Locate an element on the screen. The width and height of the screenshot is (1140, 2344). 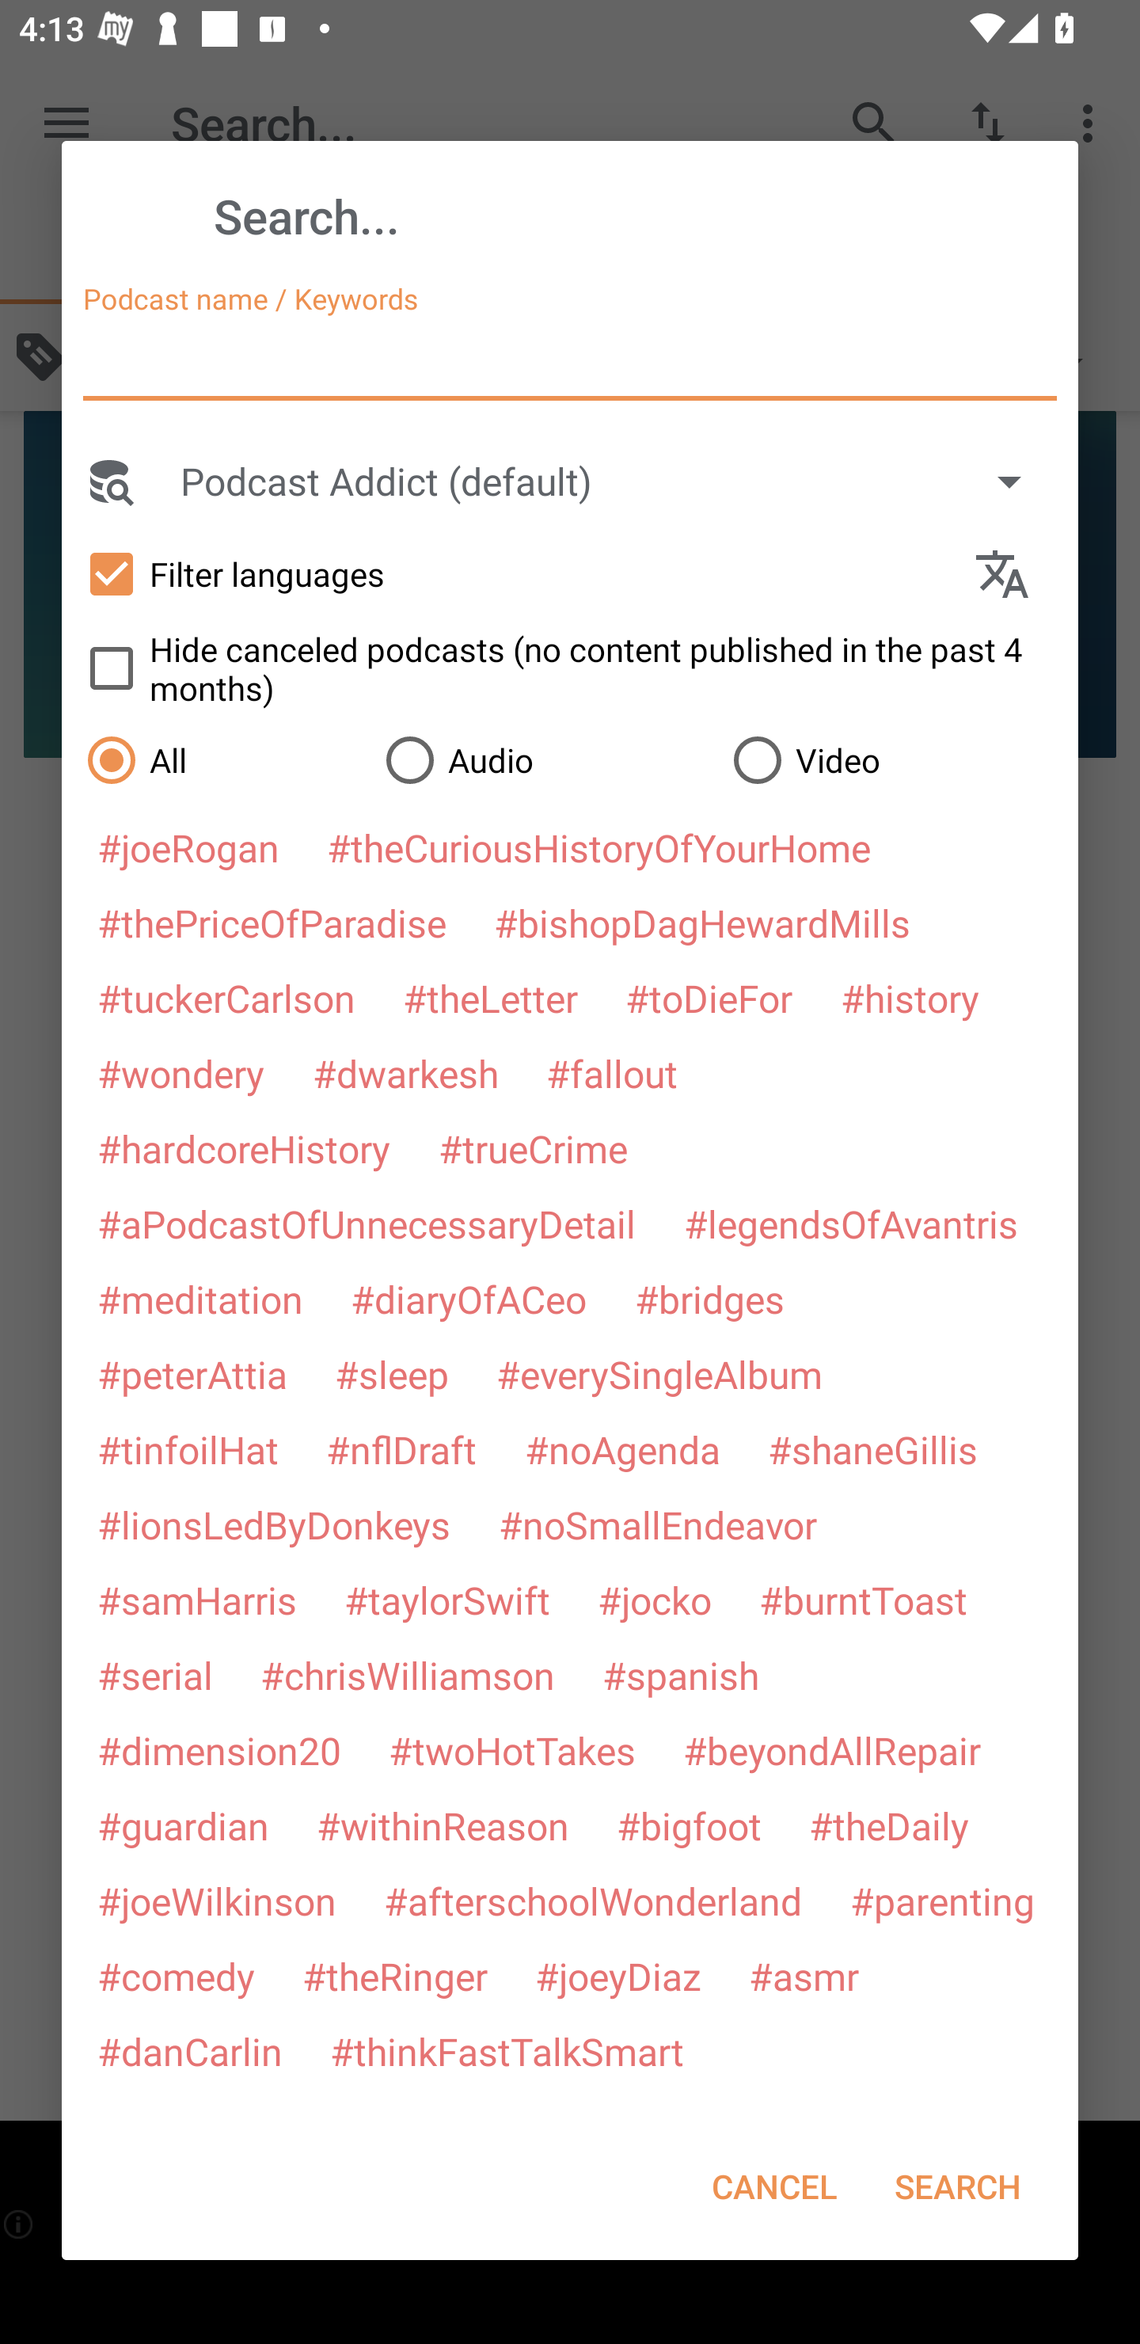
#tinfoilHat is located at coordinates (187, 1448).